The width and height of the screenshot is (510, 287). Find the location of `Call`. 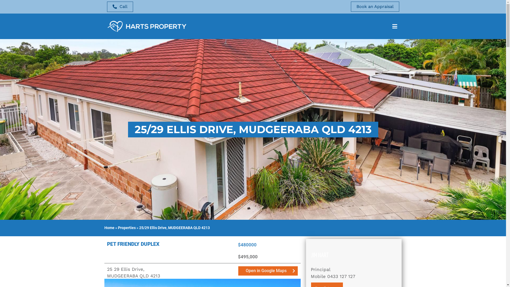

Call is located at coordinates (120, 7).